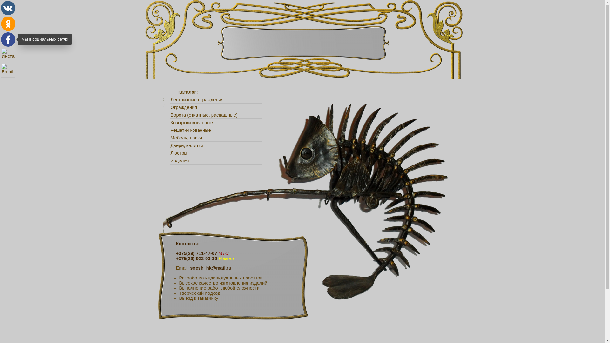 The image size is (610, 343). Describe the element at coordinates (8, 71) in the screenshot. I see `snesh_hk@mail.ru` at that location.